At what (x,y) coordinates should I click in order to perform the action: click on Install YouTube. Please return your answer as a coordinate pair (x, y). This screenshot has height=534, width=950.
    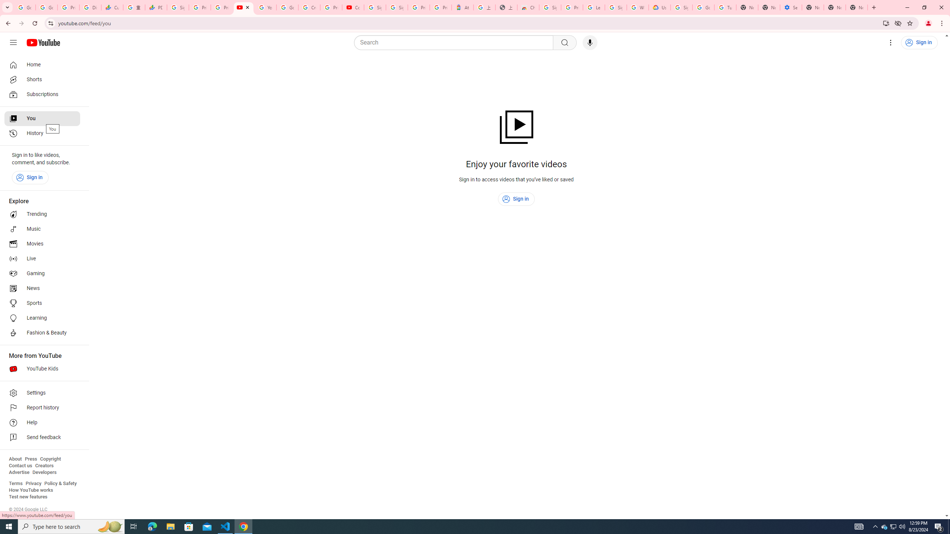
    Looking at the image, I should click on (886, 23).